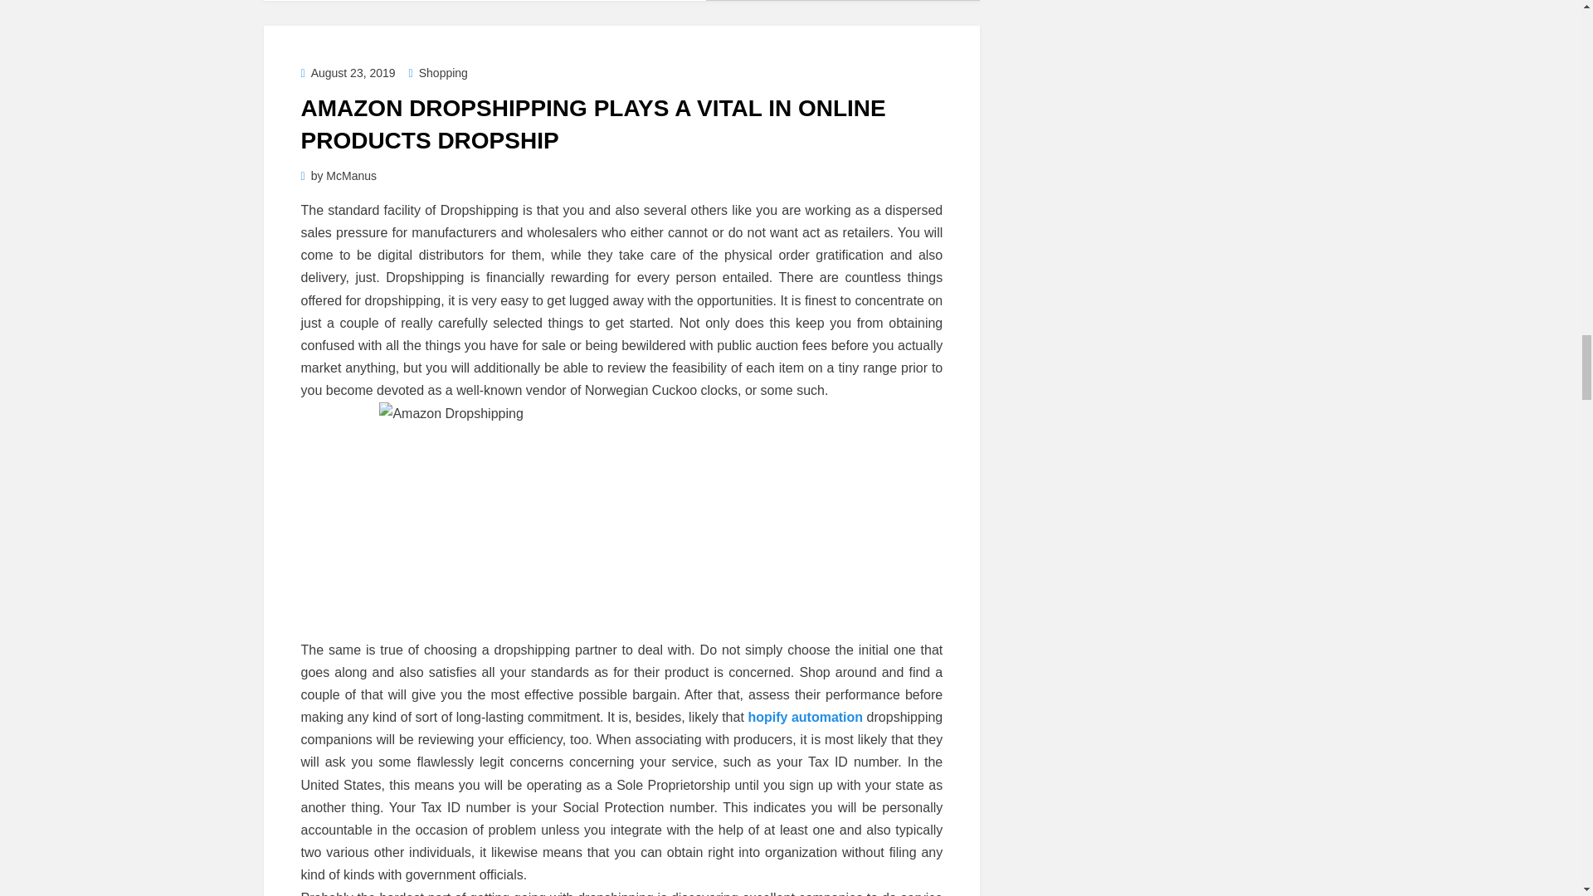 The width and height of the screenshot is (1593, 896). I want to click on August 23, 2019, so click(348, 73).